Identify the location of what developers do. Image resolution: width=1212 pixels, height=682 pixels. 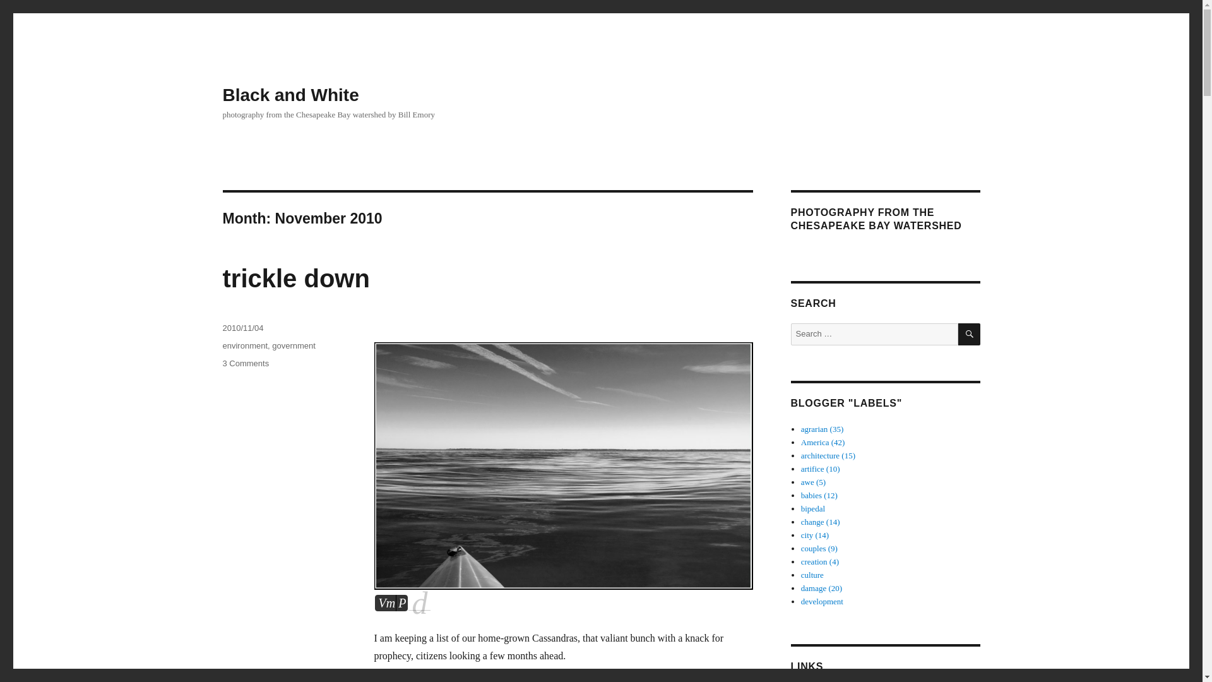
(290, 95).